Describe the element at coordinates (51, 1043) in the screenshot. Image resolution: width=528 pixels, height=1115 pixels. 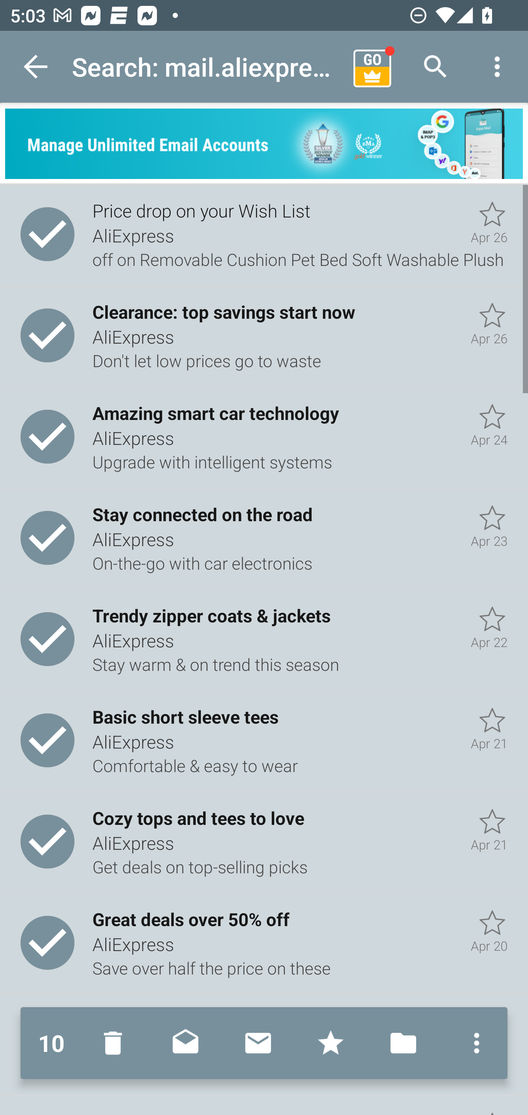
I see `10 10 messages` at that location.